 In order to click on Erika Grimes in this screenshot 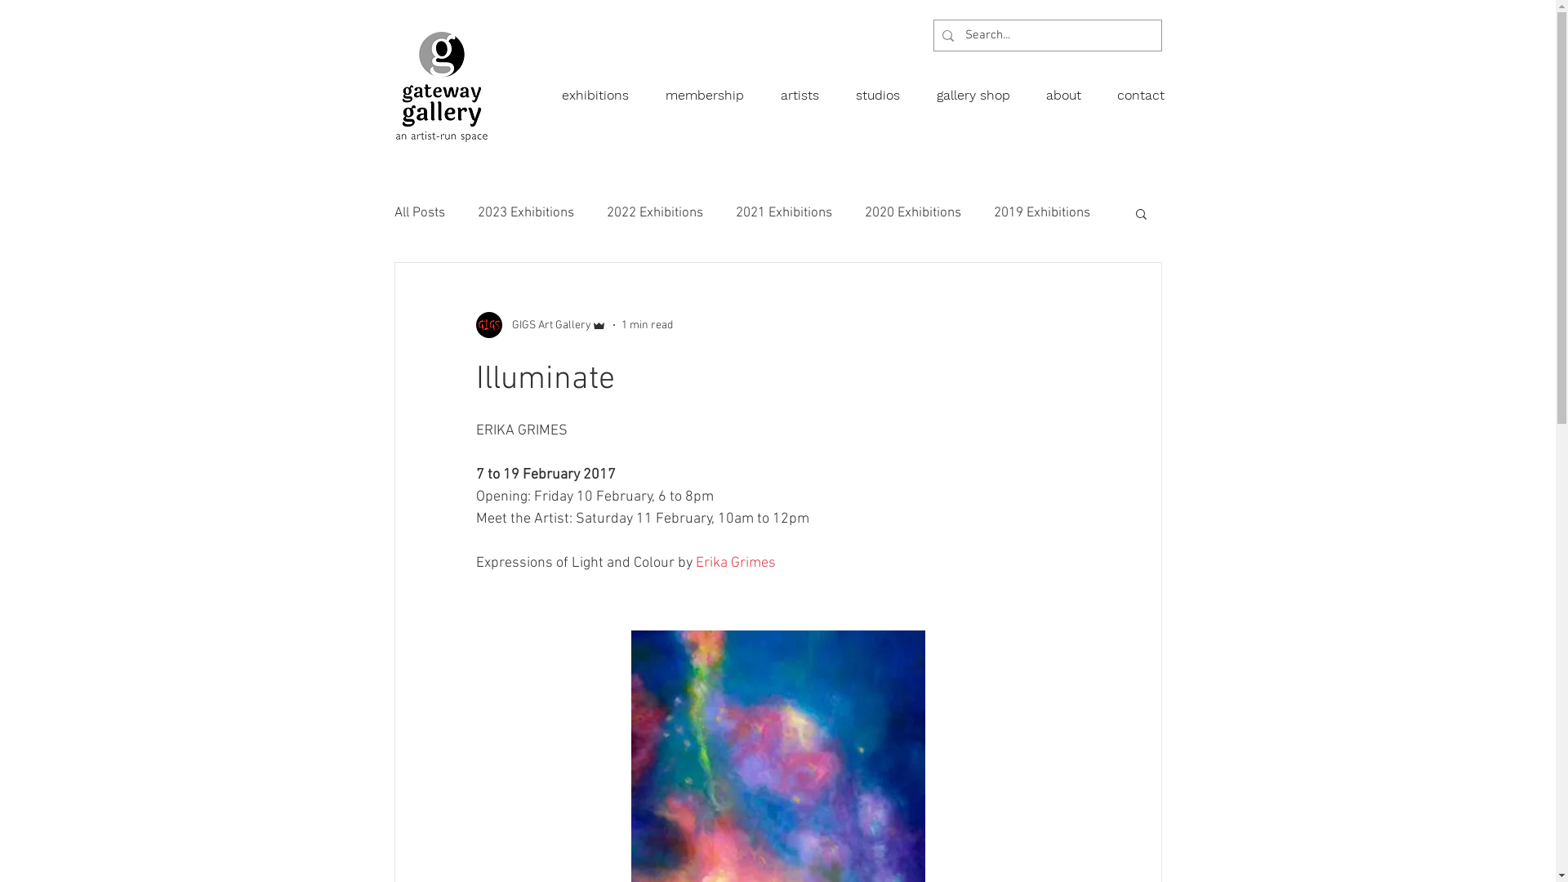, I will do `click(736, 563)`.